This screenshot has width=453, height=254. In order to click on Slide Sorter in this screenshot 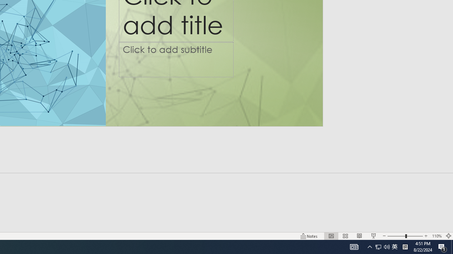, I will do `click(345, 236)`.